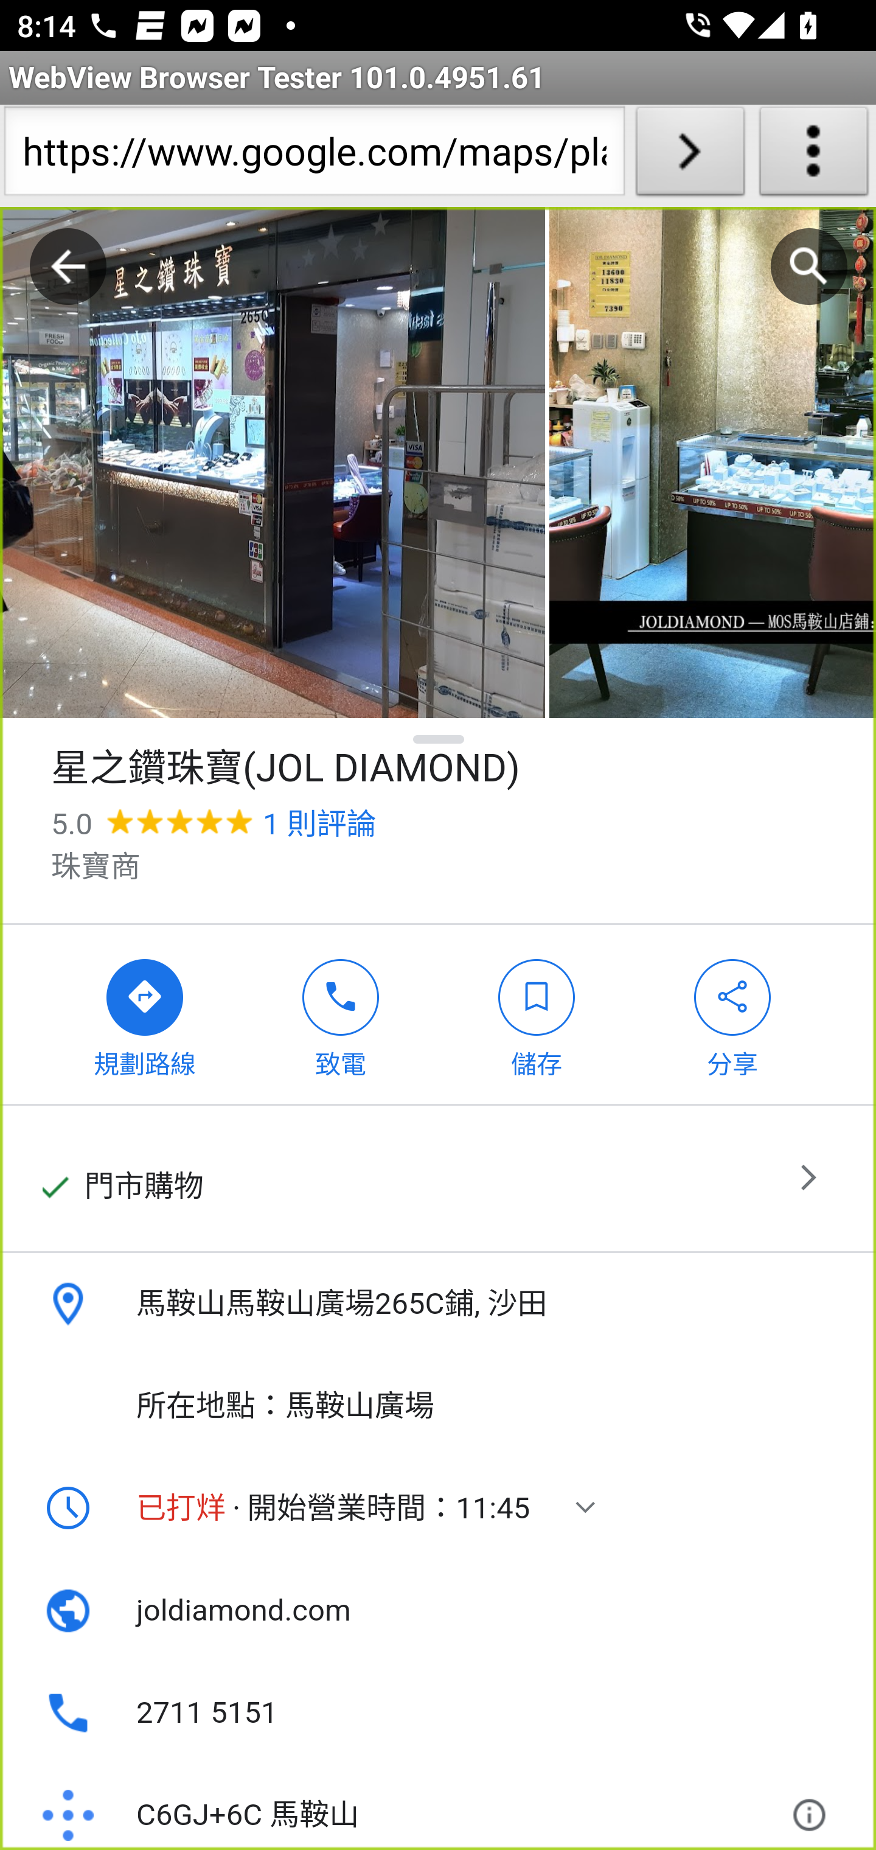 This screenshot has height=1850, width=876. Describe the element at coordinates (814, 1806) in the screenshot. I see `進一步瞭解 Plus Codes` at that location.